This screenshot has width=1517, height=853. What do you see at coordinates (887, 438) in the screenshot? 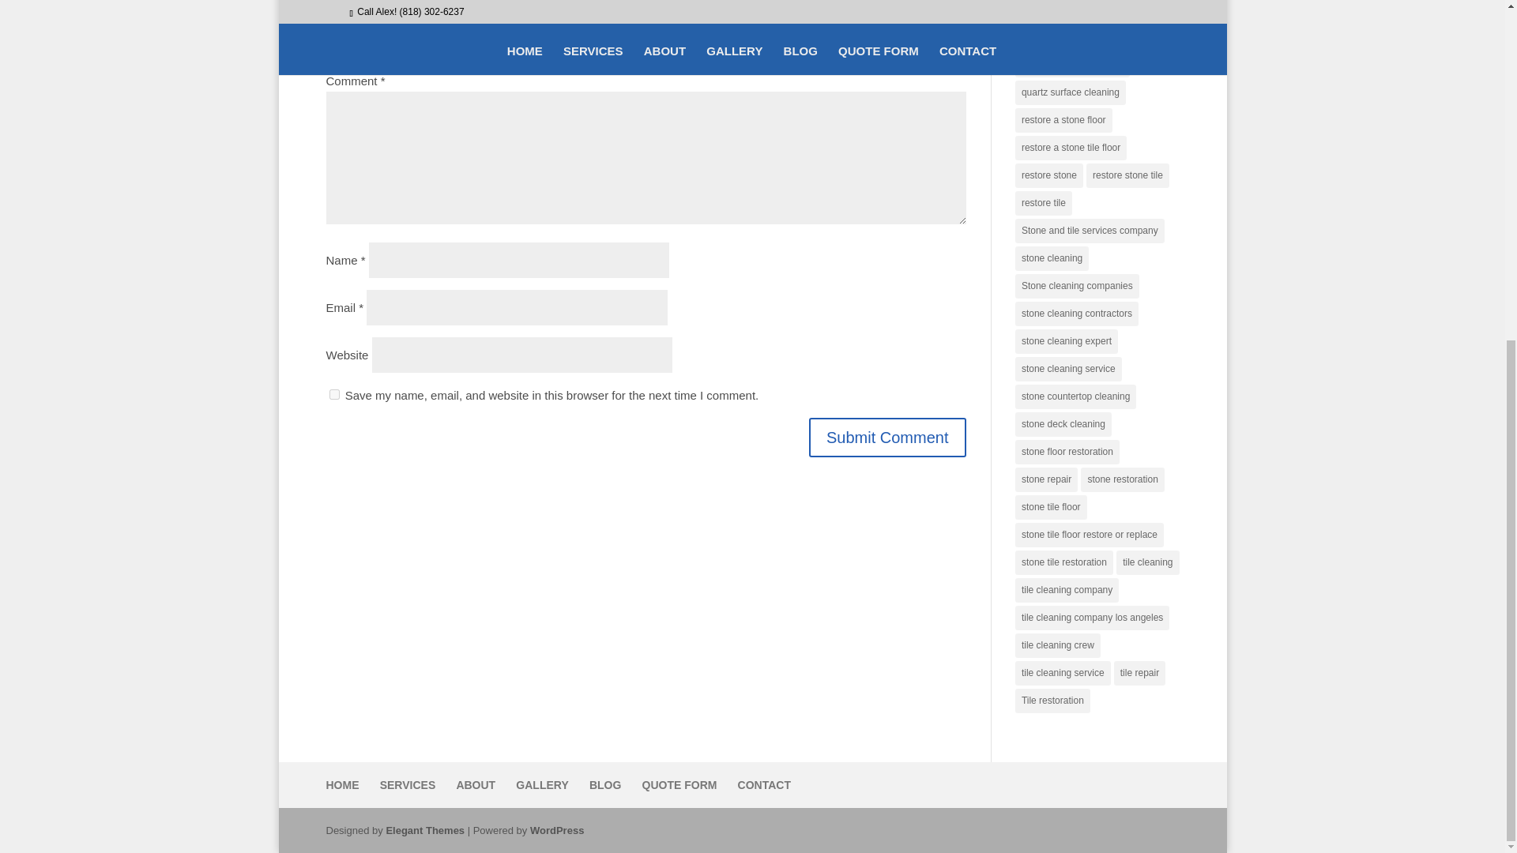
I see `Submit Comment` at bounding box center [887, 438].